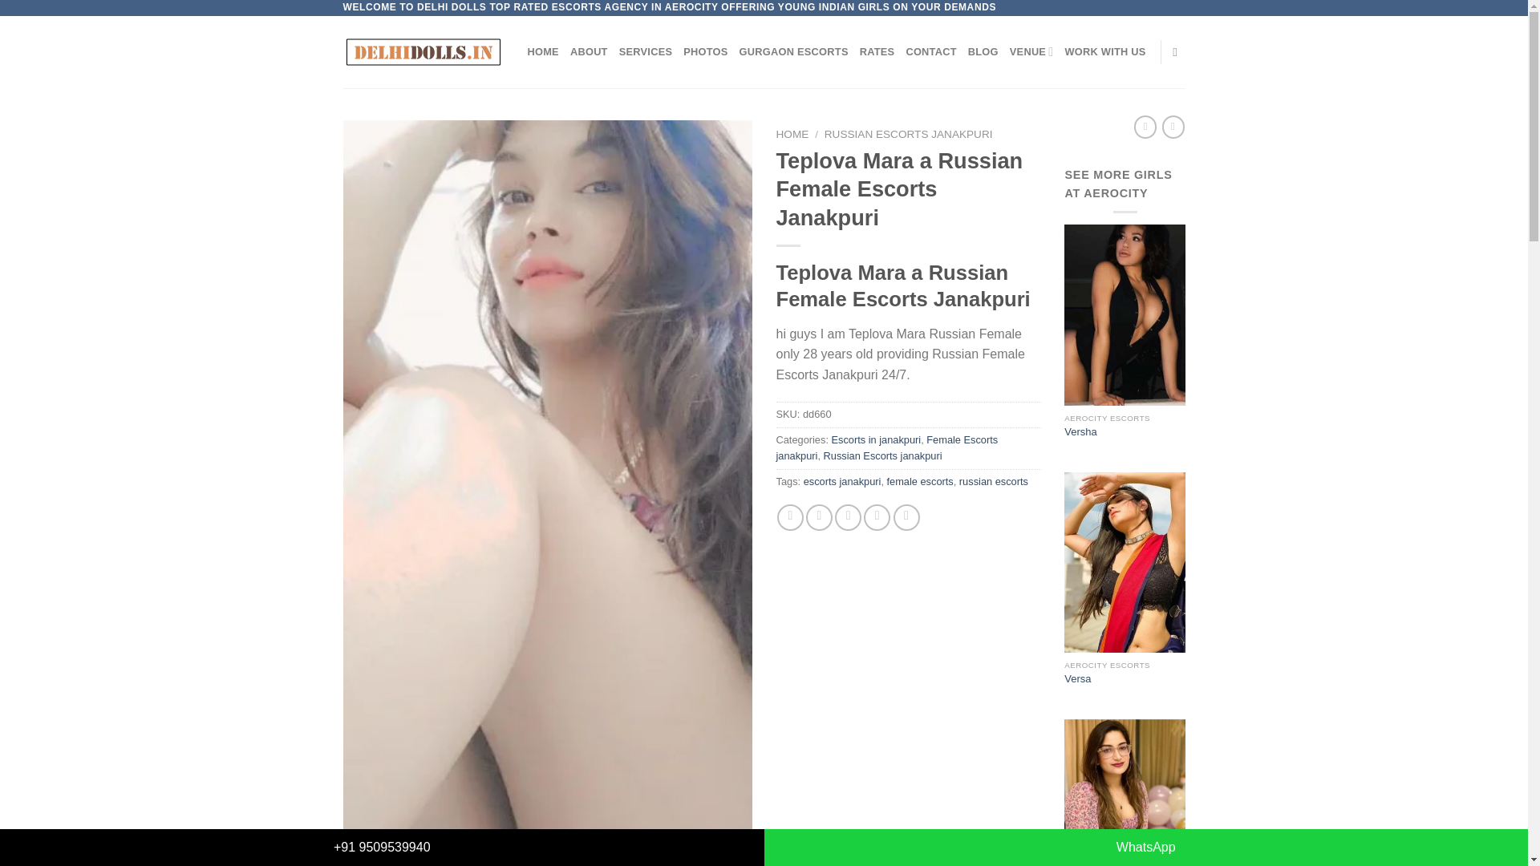  What do you see at coordinates (791, 517) in the screenshot?
I see `Share on Facebook` at bounding box center [791, 517].